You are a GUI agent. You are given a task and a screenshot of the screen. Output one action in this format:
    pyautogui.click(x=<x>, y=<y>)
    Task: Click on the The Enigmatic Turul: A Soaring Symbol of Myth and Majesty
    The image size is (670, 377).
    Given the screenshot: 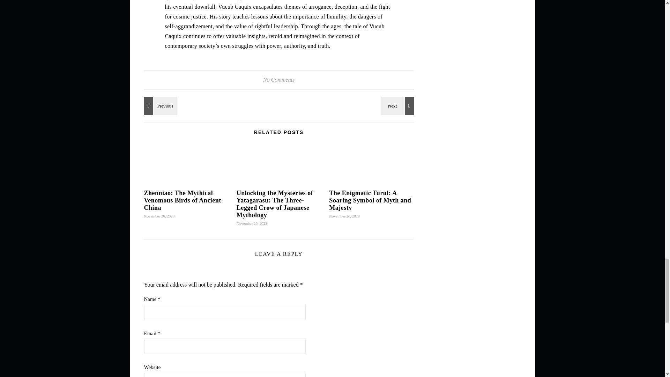 What is the action you would take?
    pyautogui.click(x=398, y=105)
    